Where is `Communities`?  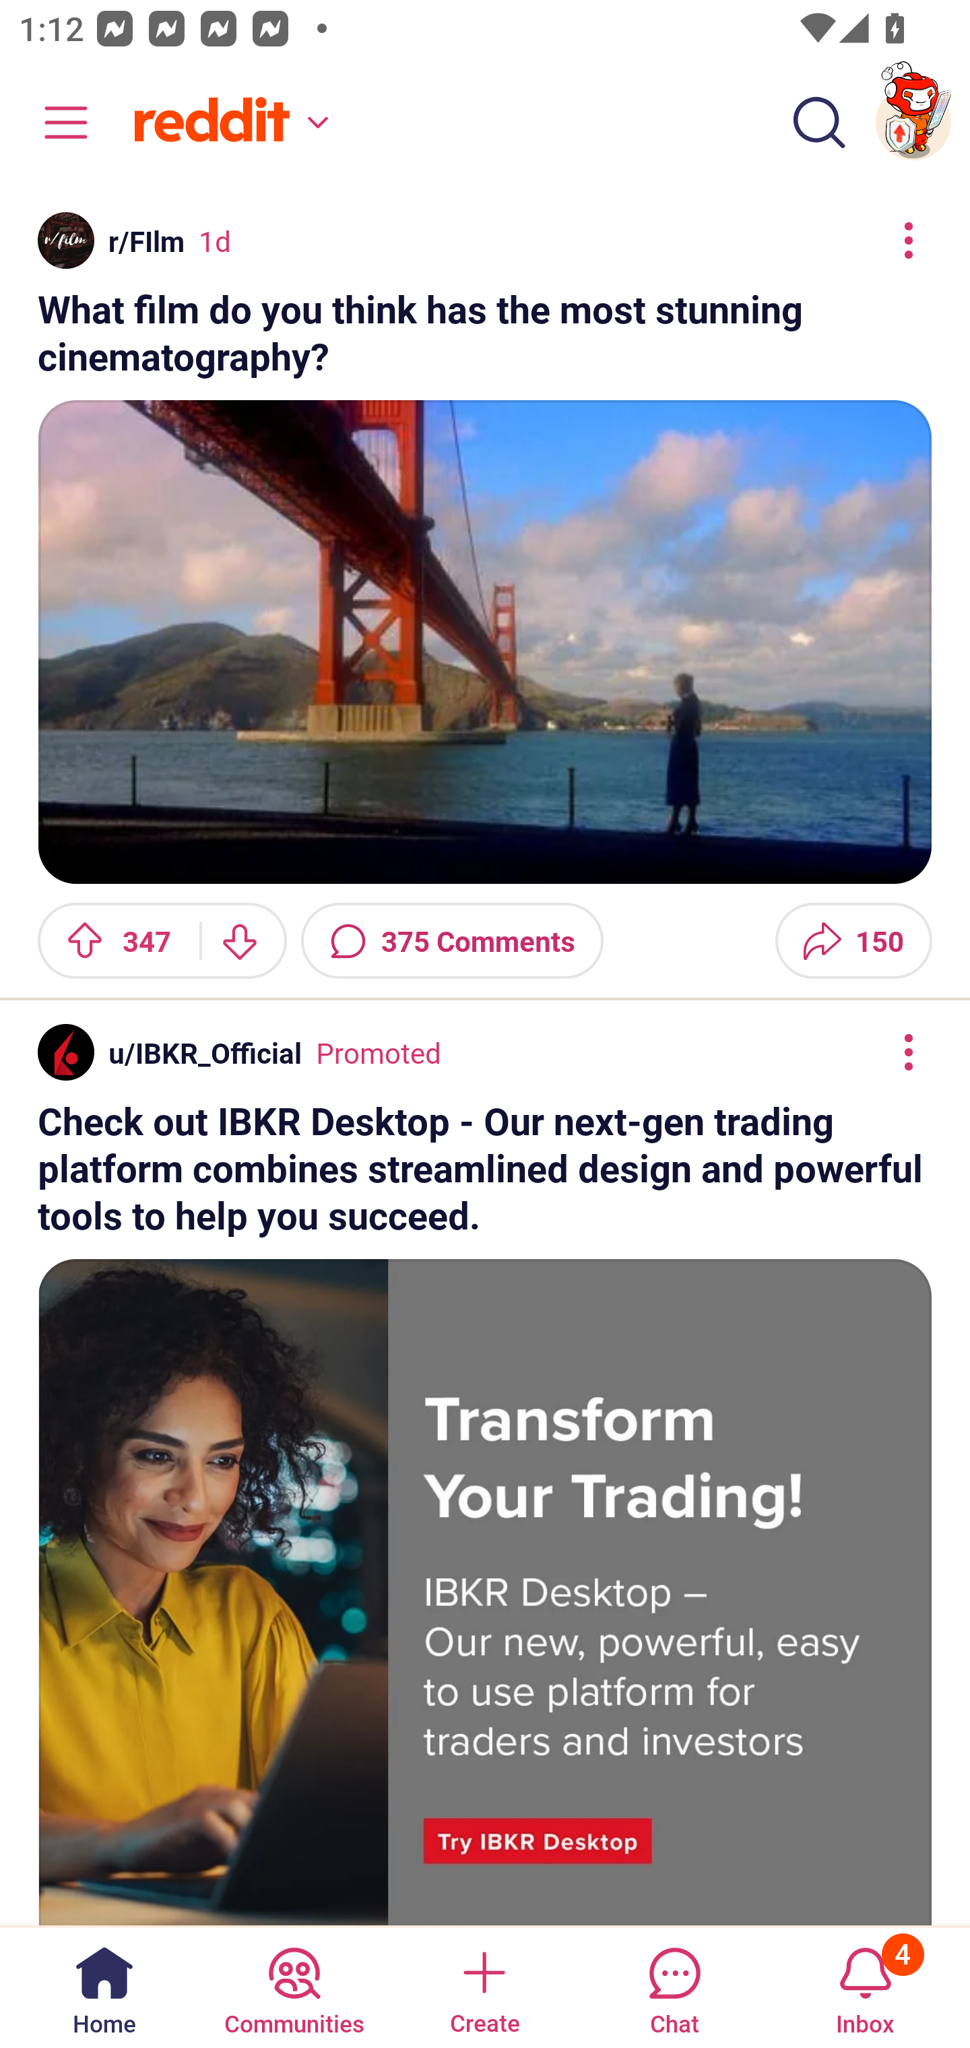
Communities is located at coordinates (294, 1986).